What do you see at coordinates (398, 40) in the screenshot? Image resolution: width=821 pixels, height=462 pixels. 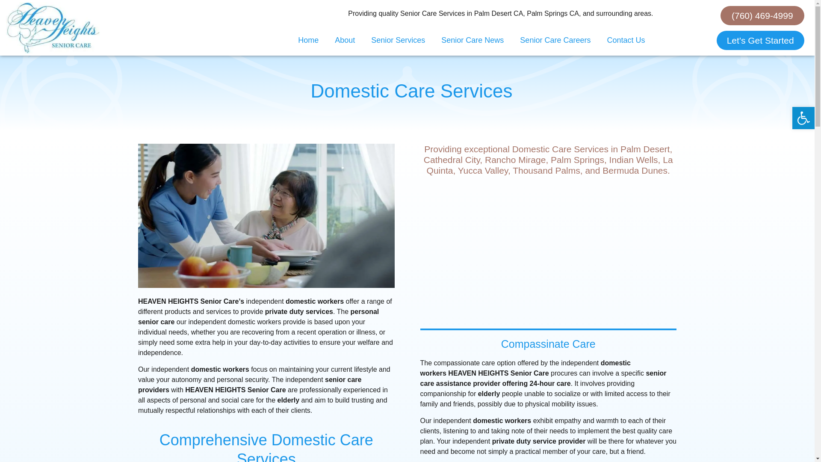 I see `Senior Services` at bounding box center [398, 40].